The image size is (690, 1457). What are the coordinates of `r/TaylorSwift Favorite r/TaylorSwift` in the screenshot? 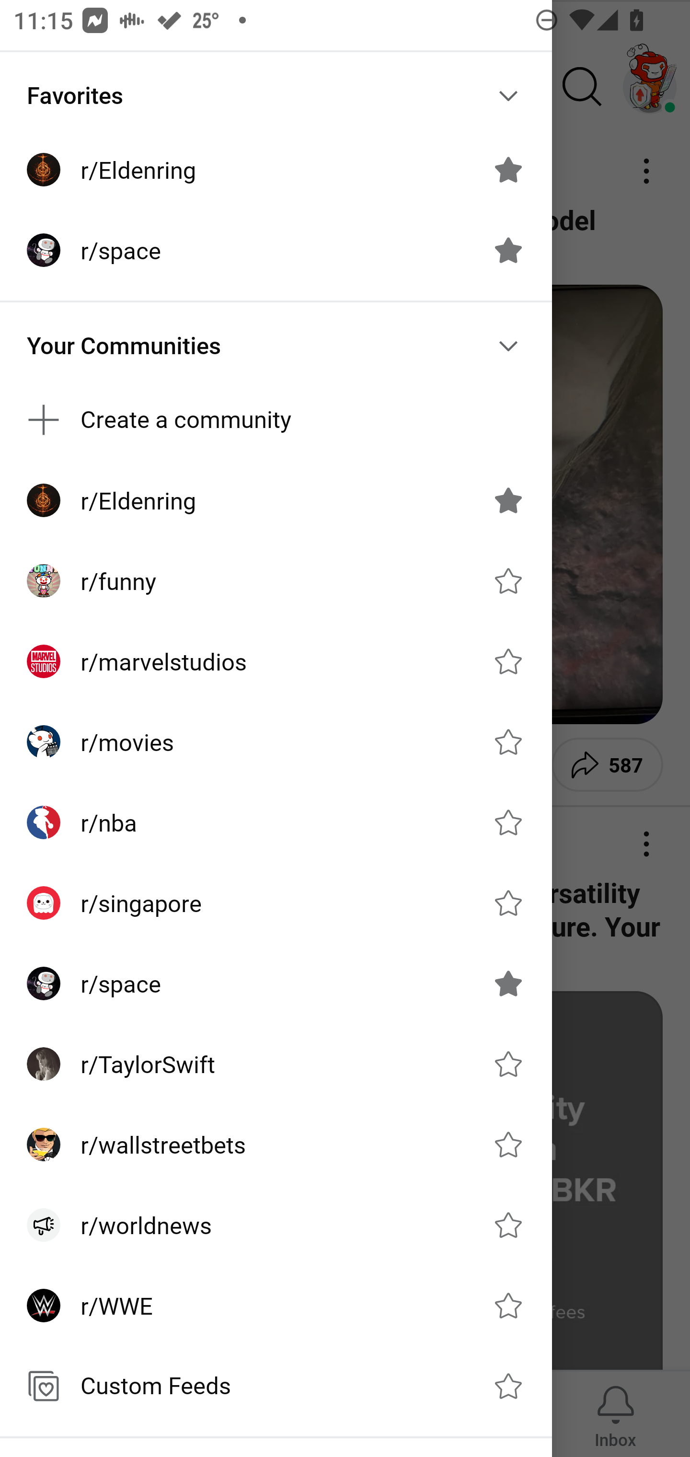 It's located at (276, 1064).